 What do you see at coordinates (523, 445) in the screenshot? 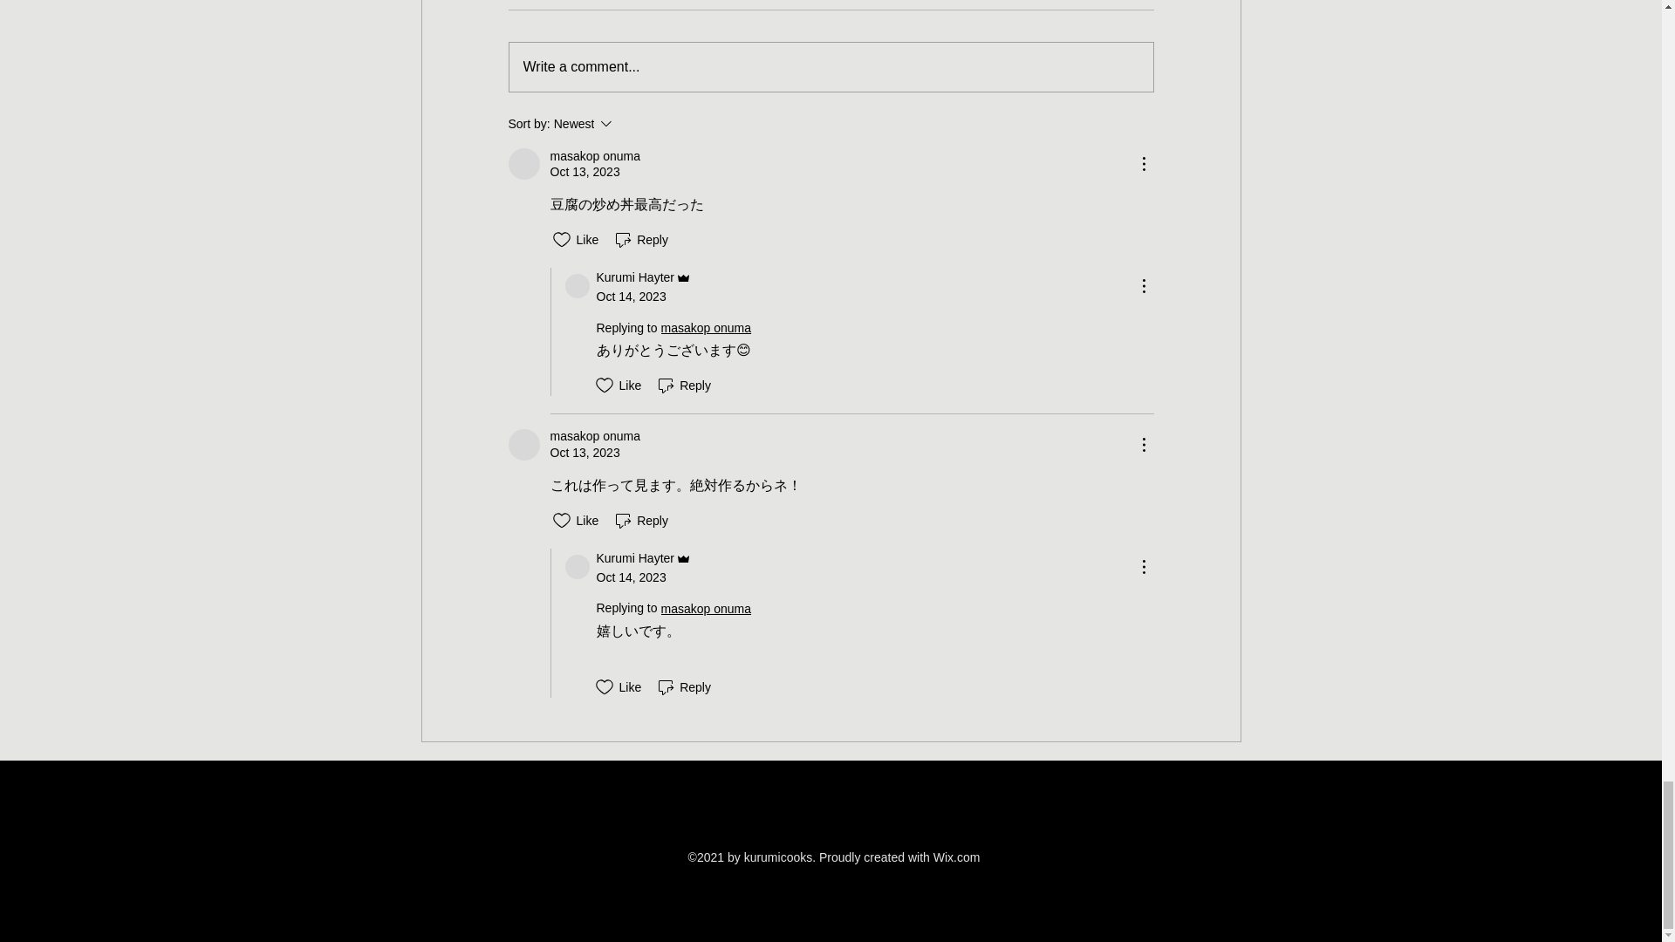
I see `masakop onuma` at bounding box center [523, 445].